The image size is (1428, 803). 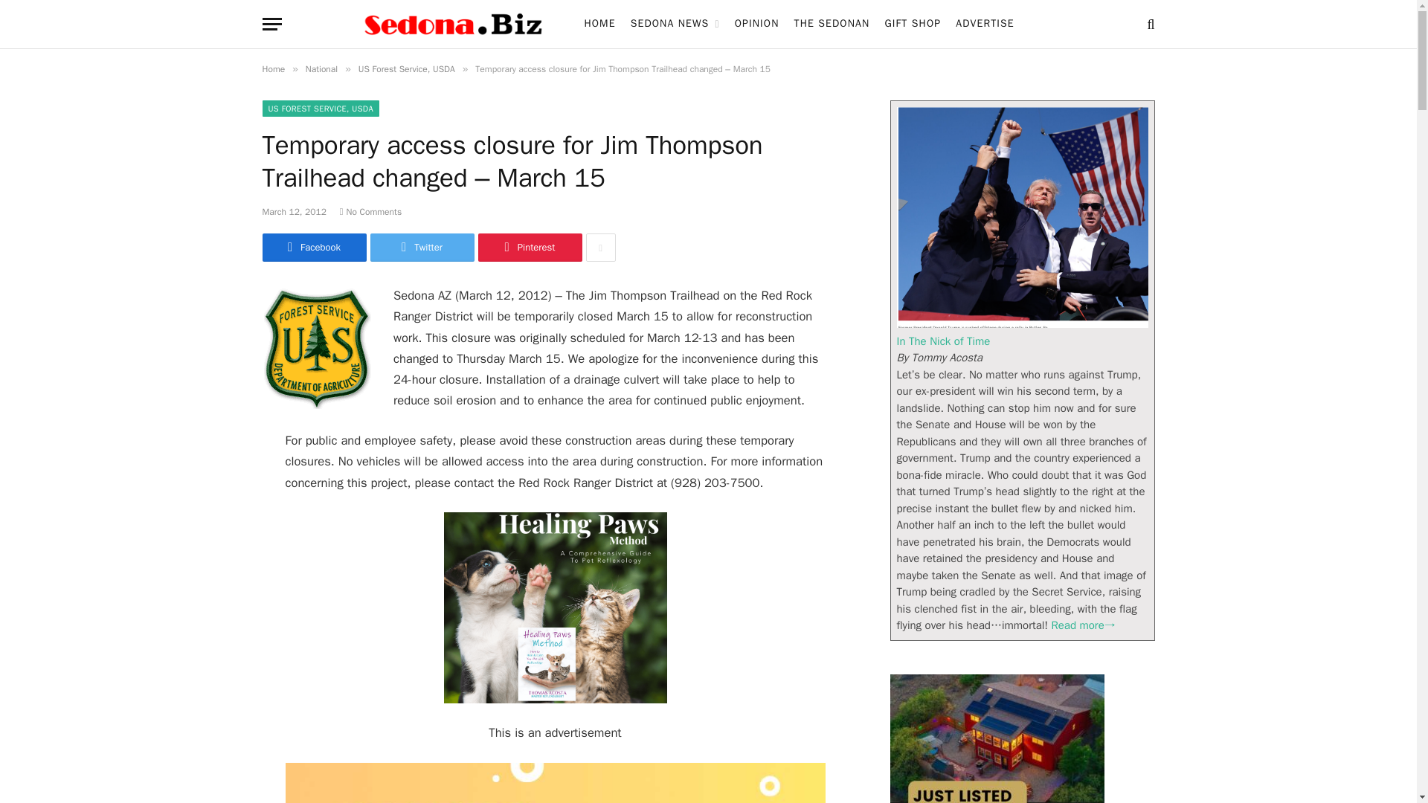 I want to click on US Forest Service, USDA, so click(x=406, y=69).